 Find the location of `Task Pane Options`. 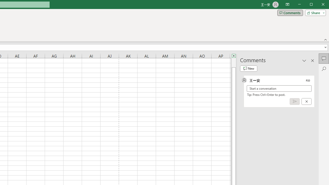

Task Pane Options is located at coordinates (304, 60).